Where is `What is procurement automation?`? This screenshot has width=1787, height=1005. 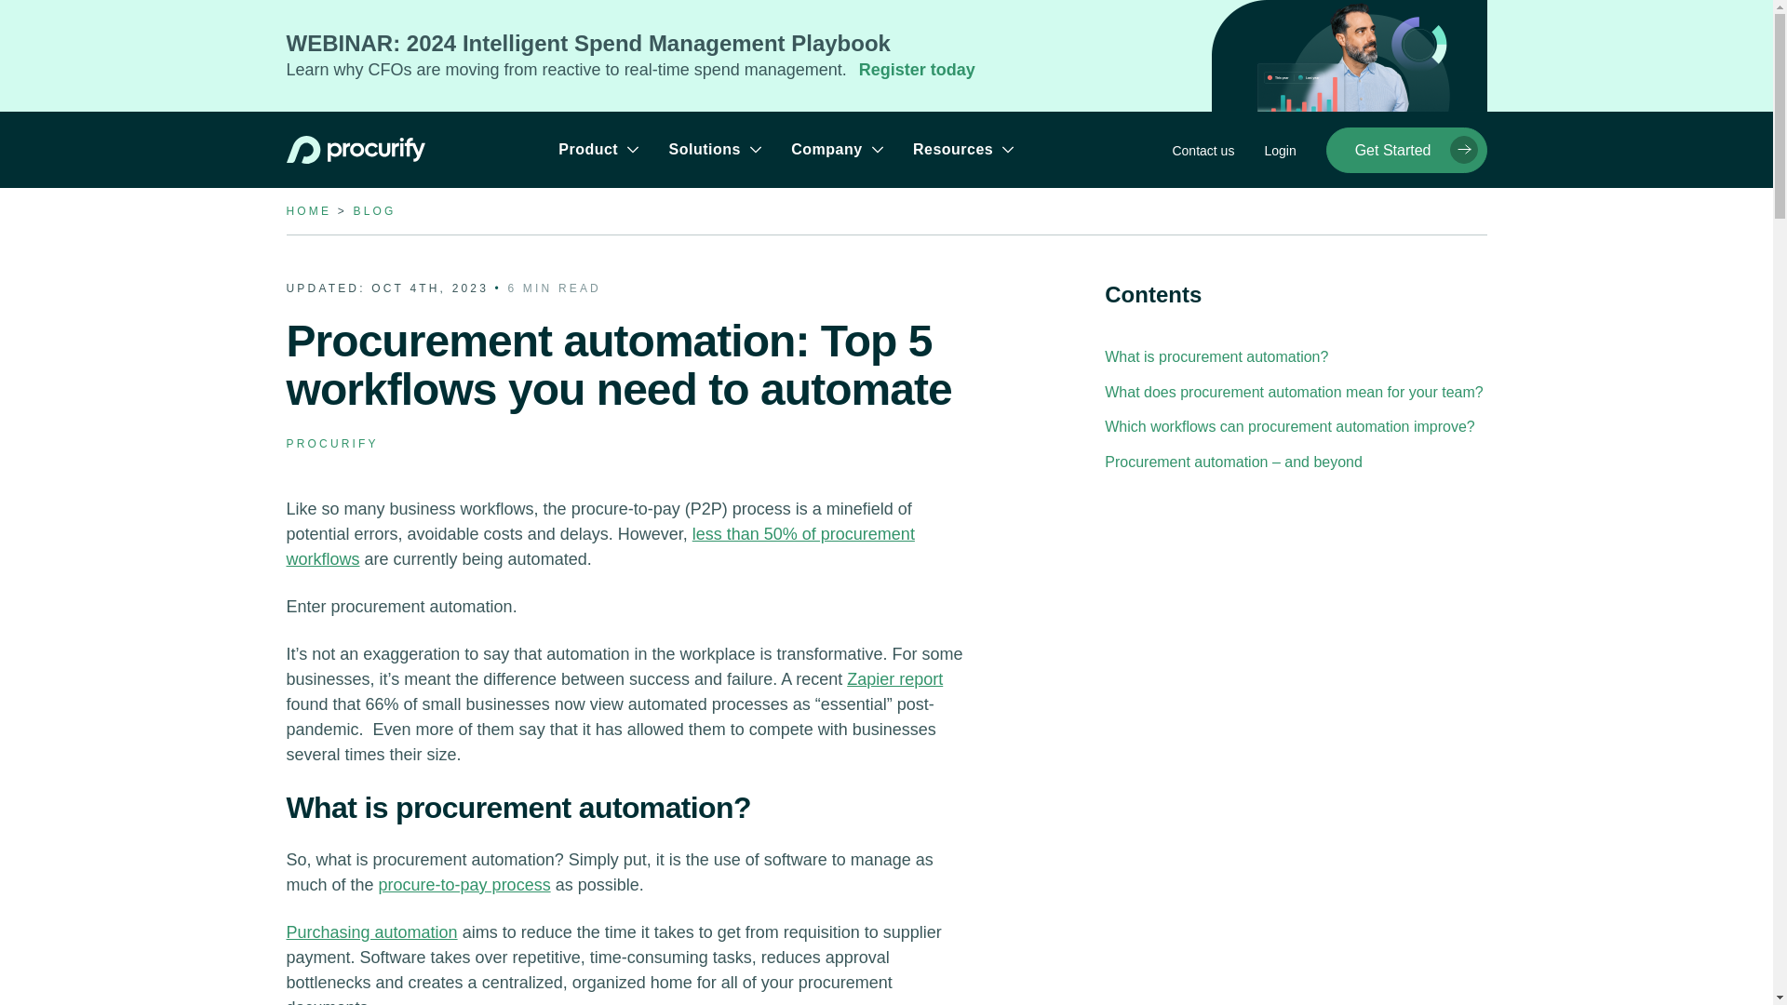
What is procurement automation? is located at coordinates (1216, 356).